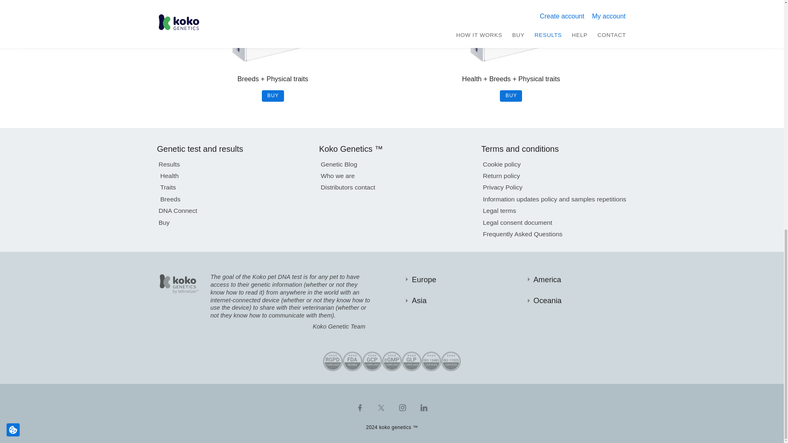 The width and height of the screenshot is (788, 443). I want to click on Who we are, so click(337, 174).